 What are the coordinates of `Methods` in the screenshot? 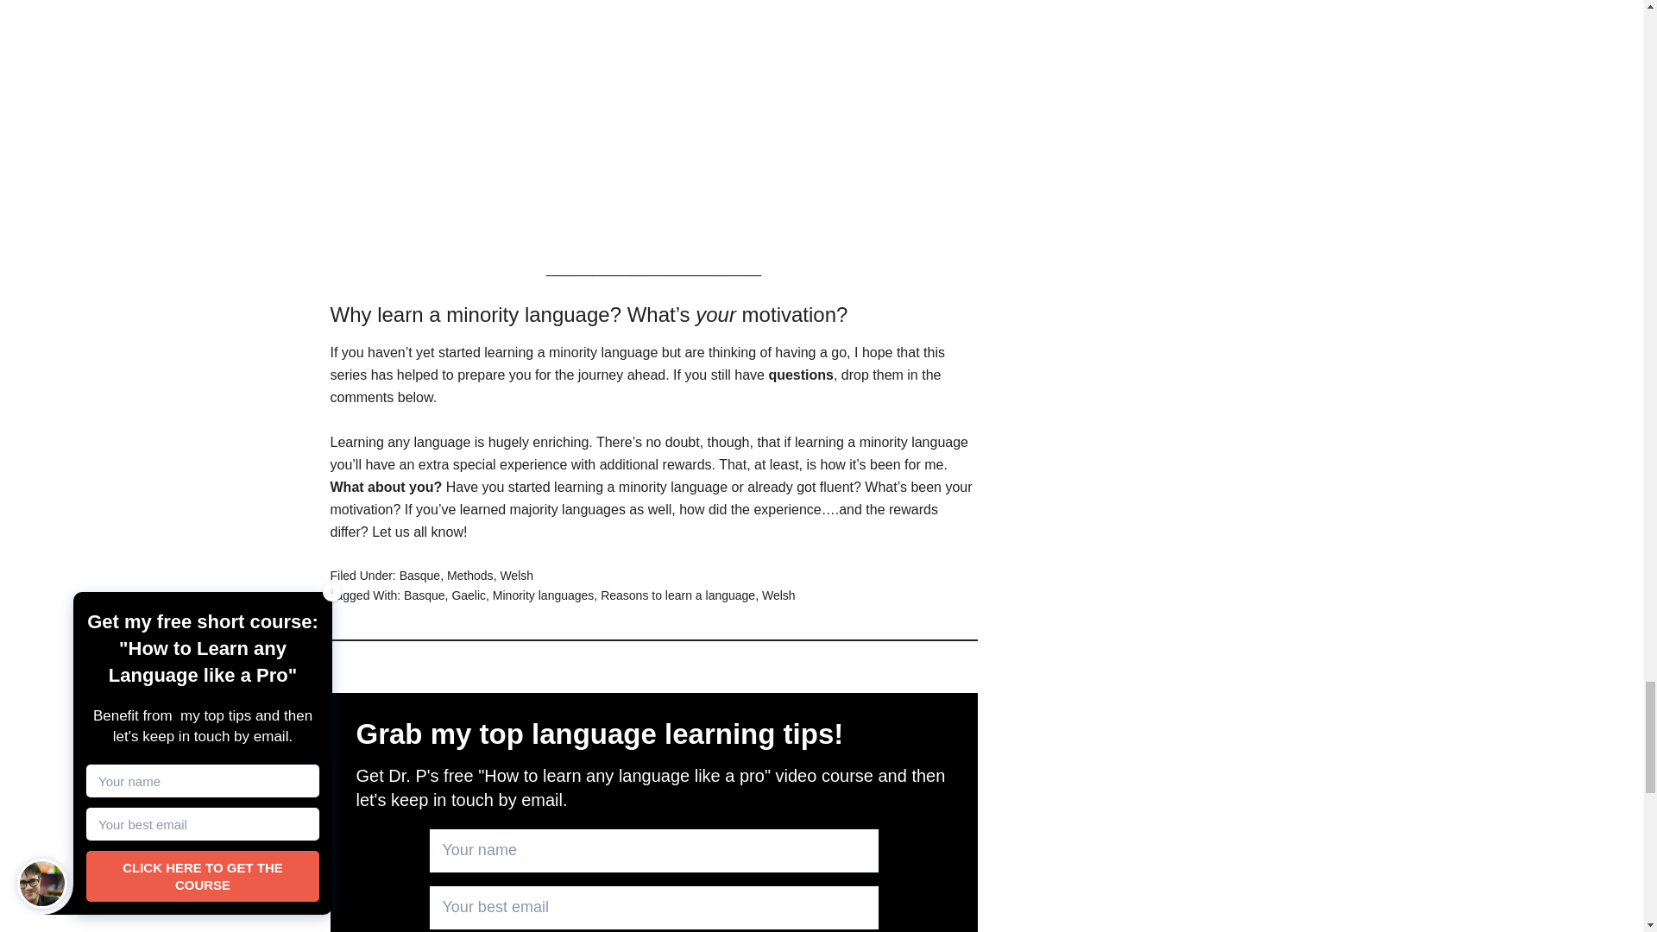 It's located at (470, 575).